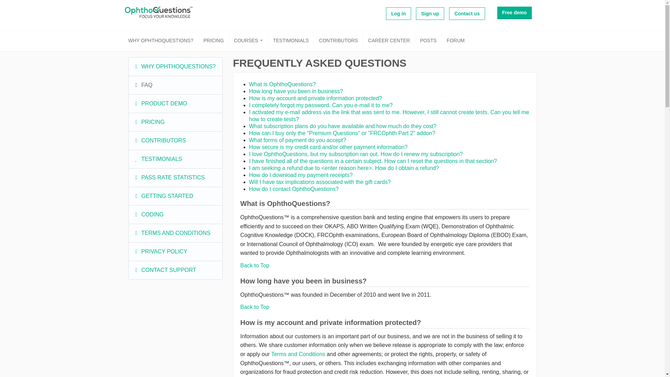 The image size is (670, 377). I want to click on Back to Top, so click(254, 306).